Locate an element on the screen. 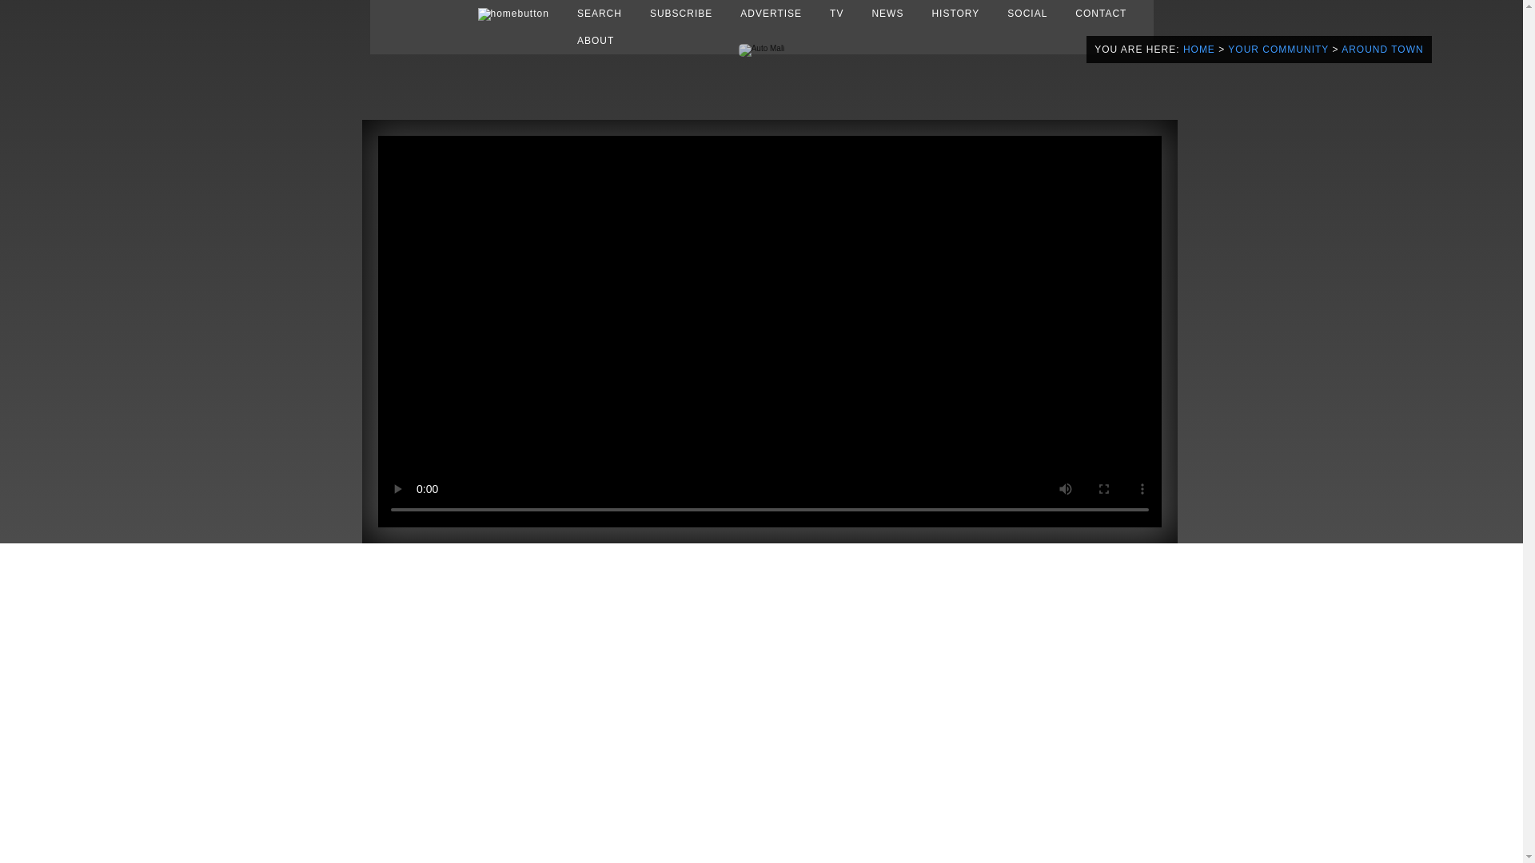 This screenshot has width=1535, height=863. SEARCH is located at coordinates (600, 13).